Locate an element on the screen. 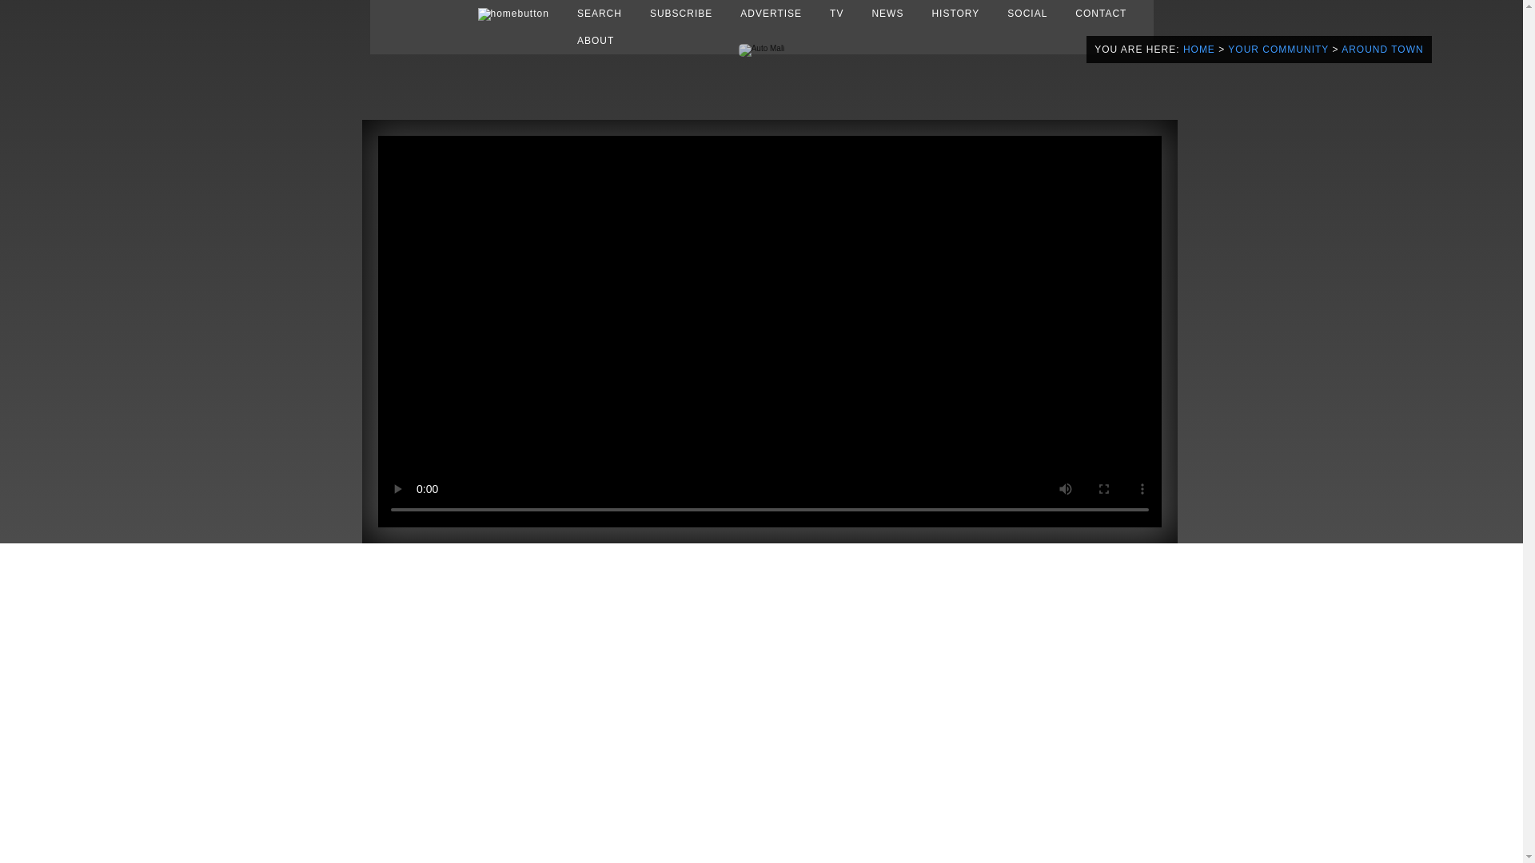 This screenshot has width=1535, height=863. SEARCH is located at coordinates (600, 13).